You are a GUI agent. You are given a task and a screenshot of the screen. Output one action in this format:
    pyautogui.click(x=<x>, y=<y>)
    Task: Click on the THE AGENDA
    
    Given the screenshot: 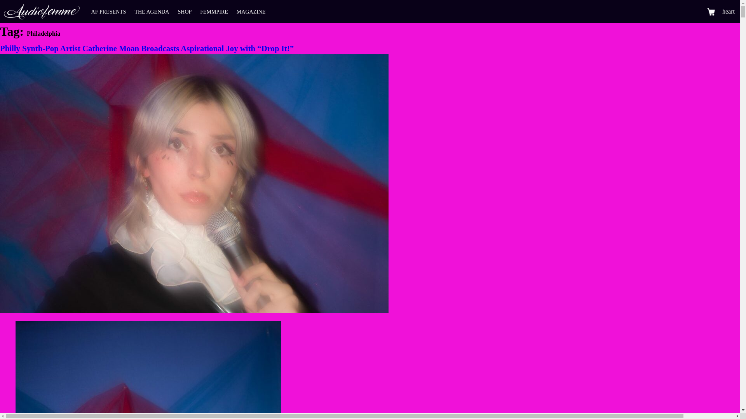 What is the action you would take?
    pyautogui.click(x=152, y=12)
    